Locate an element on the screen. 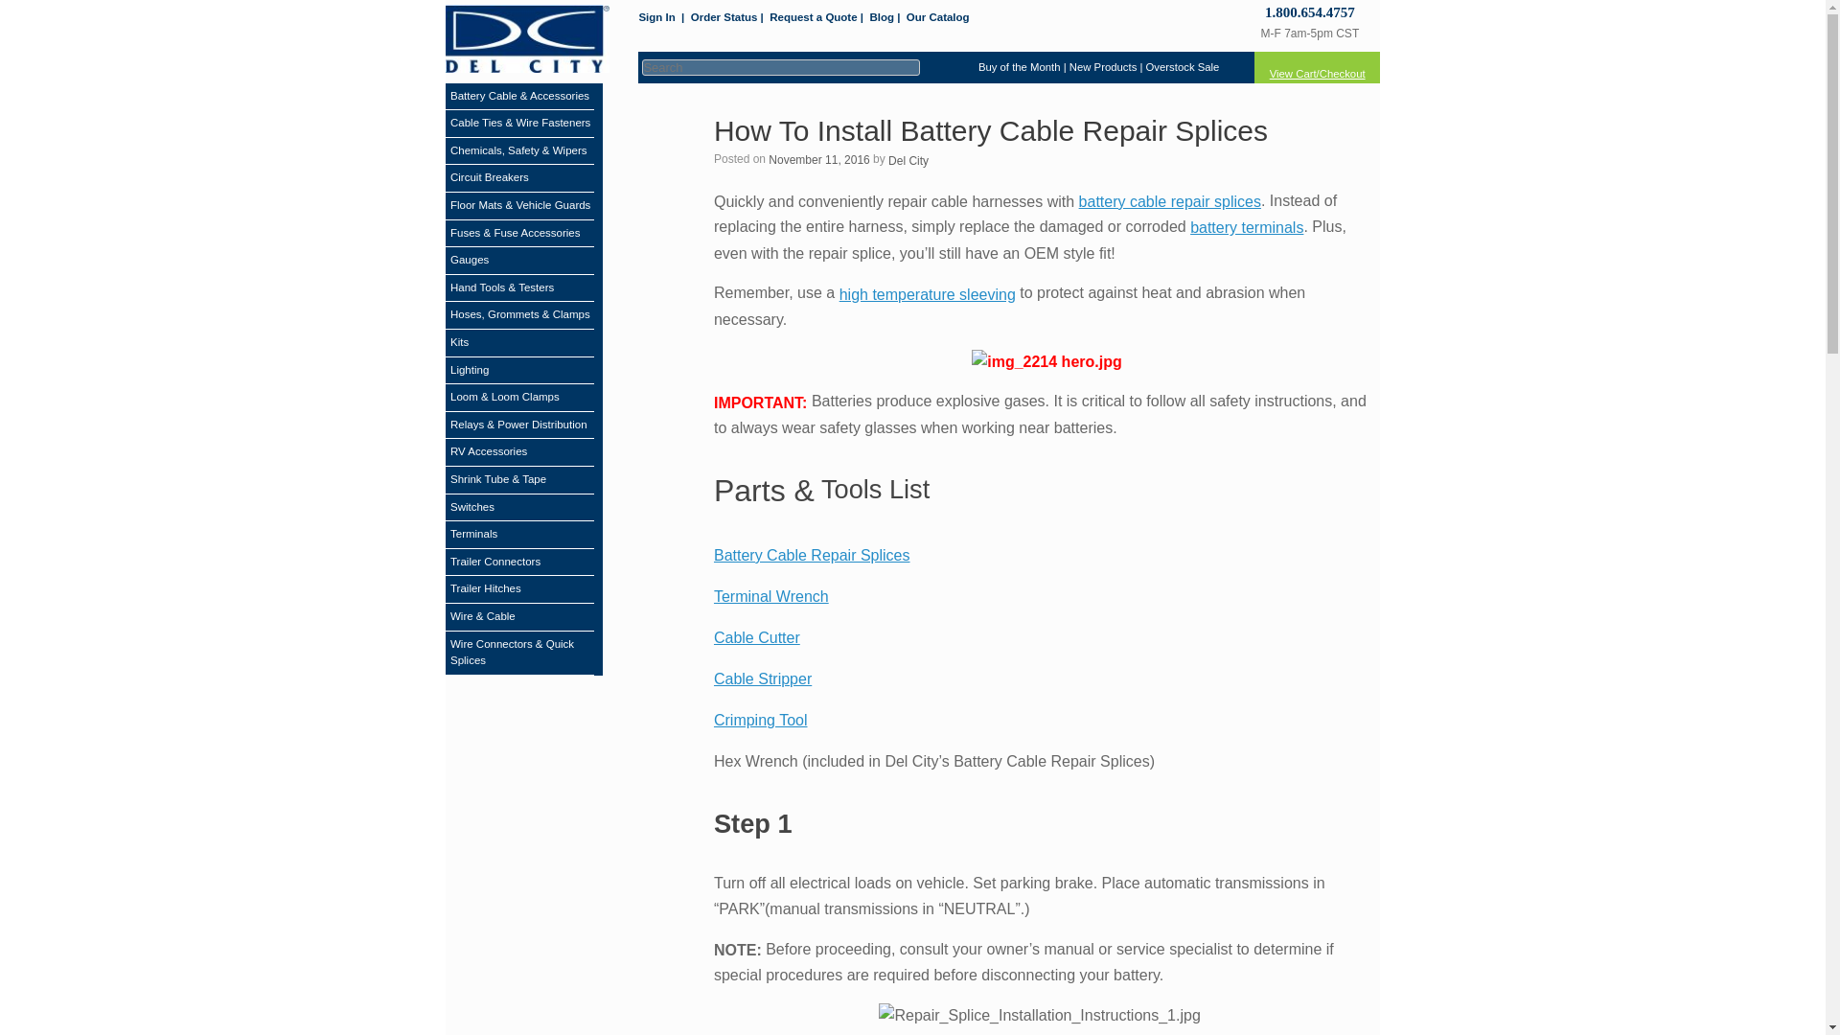 The height and width of the screenshot is (1035, 1840). battery terminals is located at coordinates (1246, 227).